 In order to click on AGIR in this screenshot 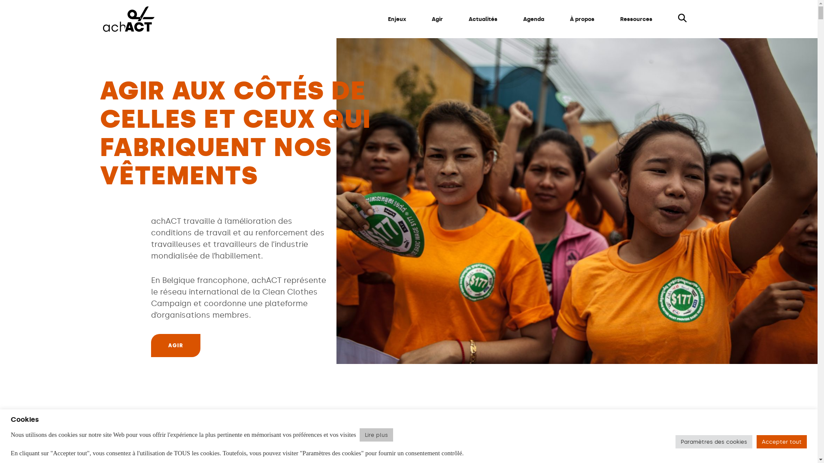, I will do `click(176, 346)`.